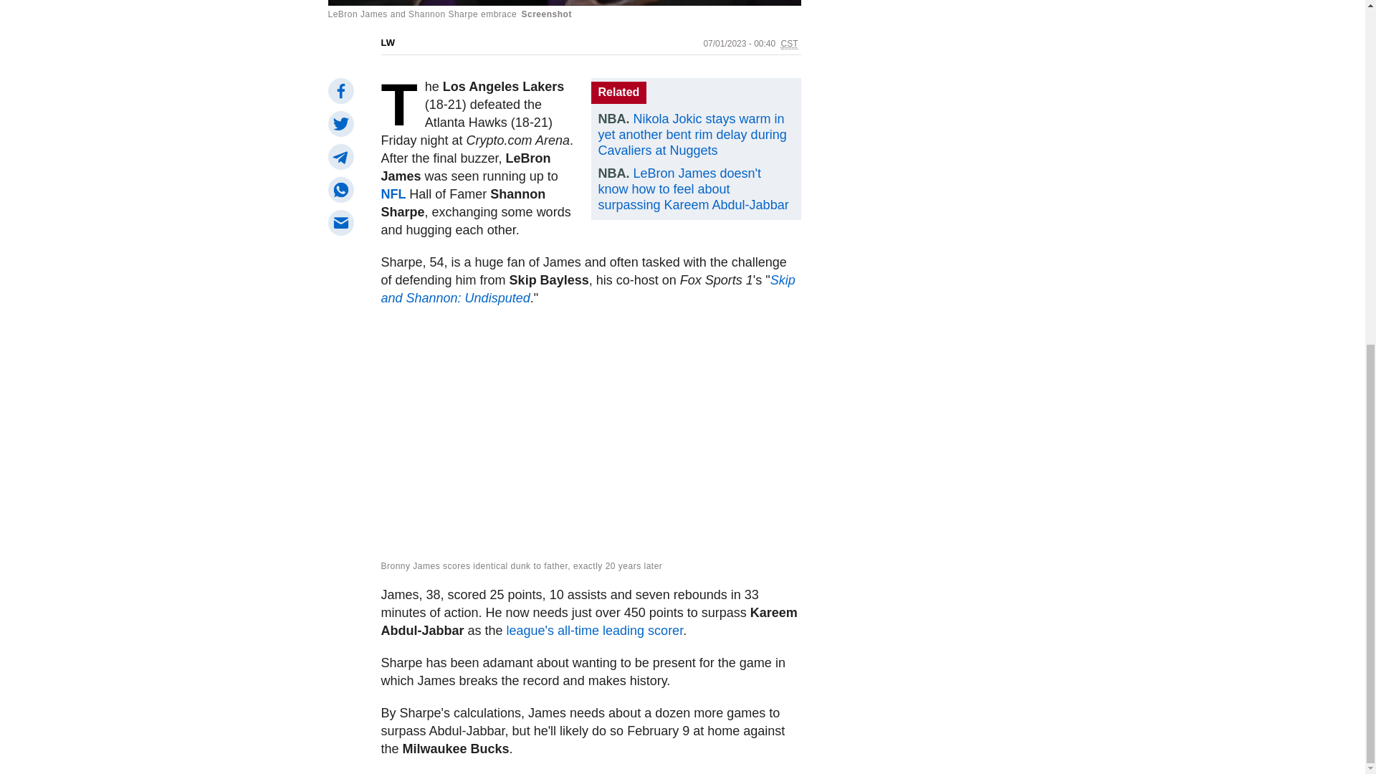 This screenshot has width=1376, height=774. I want to click on Central Standard Time, so click(790, 44).